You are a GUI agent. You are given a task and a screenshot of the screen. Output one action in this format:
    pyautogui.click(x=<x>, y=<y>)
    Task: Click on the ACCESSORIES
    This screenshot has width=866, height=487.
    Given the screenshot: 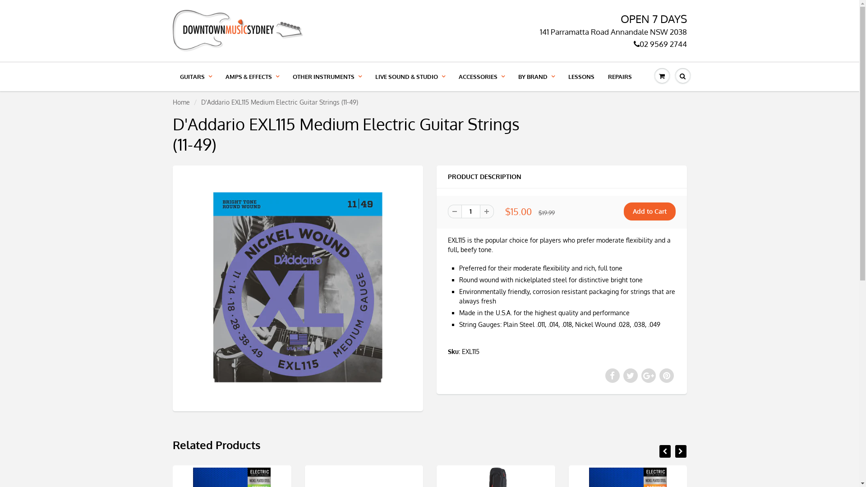 What is the action you would take?
    pyautogui.click(x=482, y=77)
    